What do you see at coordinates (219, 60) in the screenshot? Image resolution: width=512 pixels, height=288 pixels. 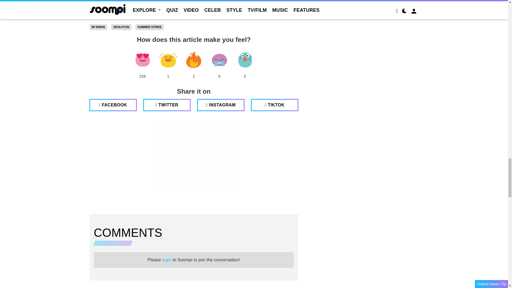 I see `Crying` at bounding box center [219, 60].